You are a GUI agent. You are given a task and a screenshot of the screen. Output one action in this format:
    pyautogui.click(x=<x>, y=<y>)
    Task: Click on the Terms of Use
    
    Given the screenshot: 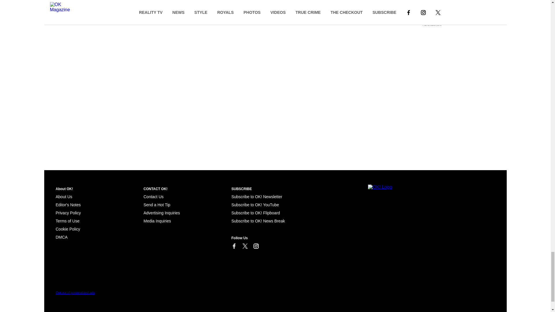 What is the action you would take?
    pyautogui.click(x=67, y=221)
    